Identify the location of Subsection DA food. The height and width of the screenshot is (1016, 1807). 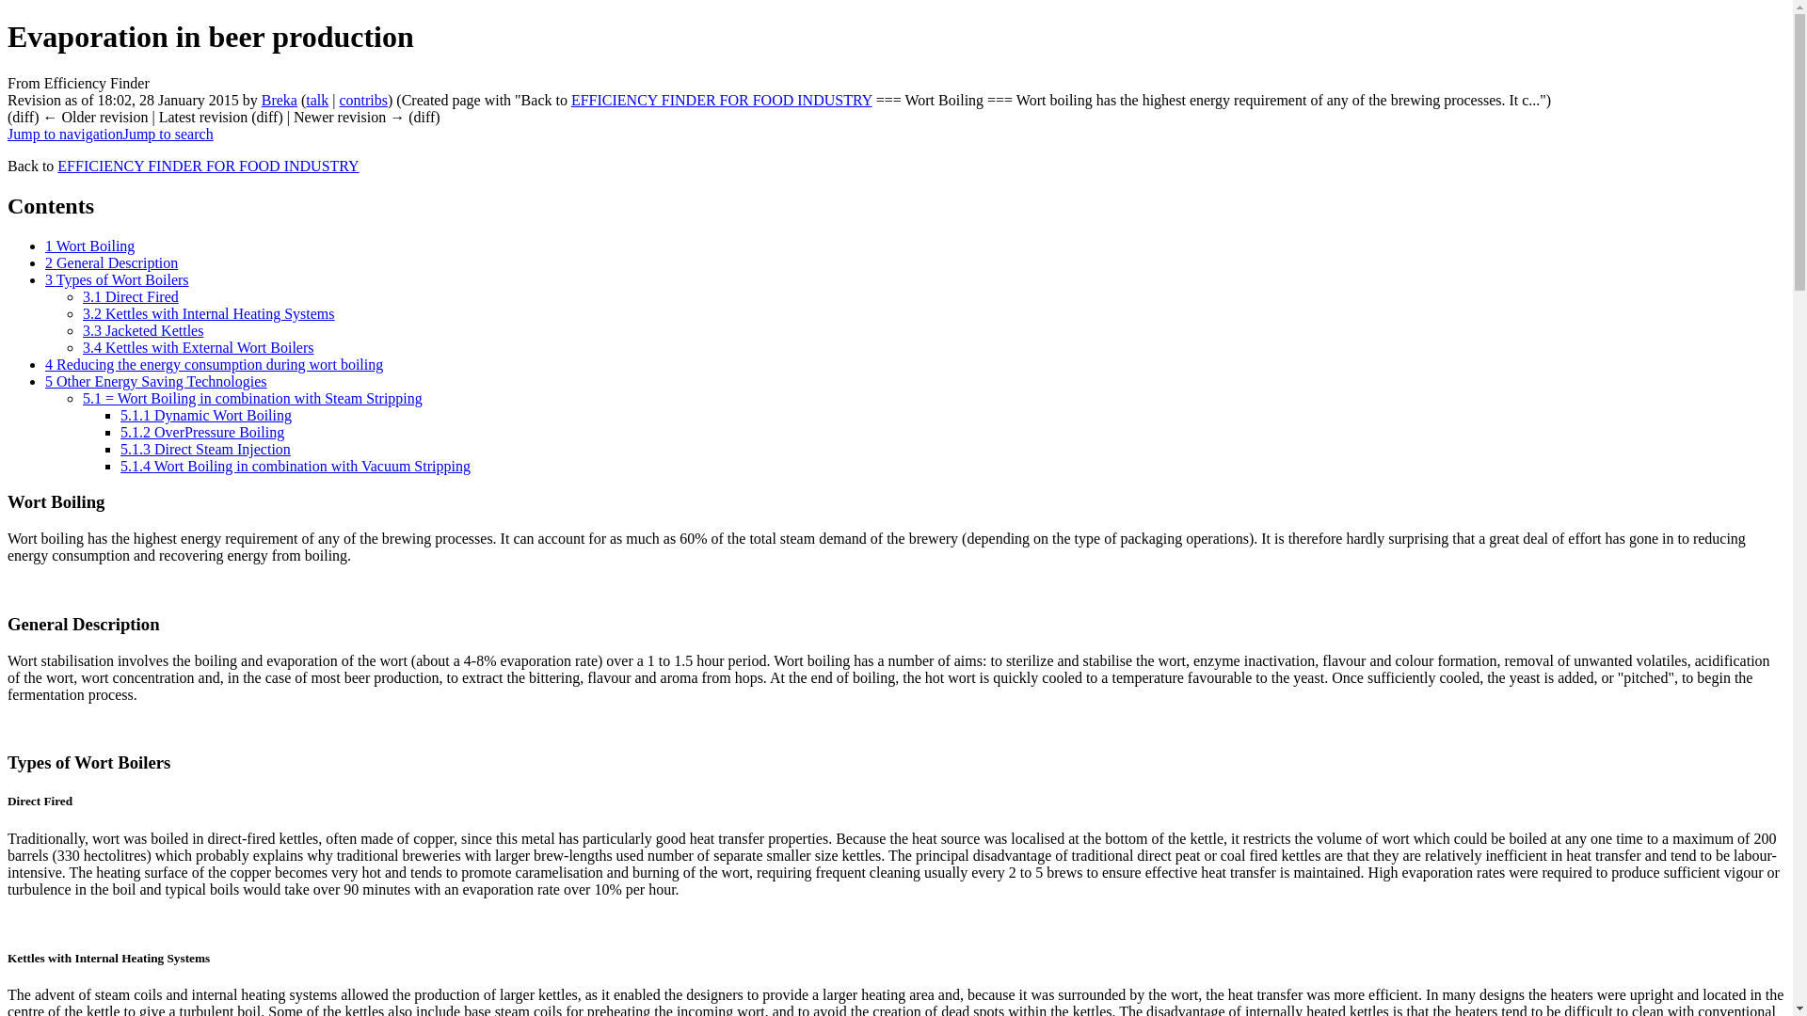
(721, 100).